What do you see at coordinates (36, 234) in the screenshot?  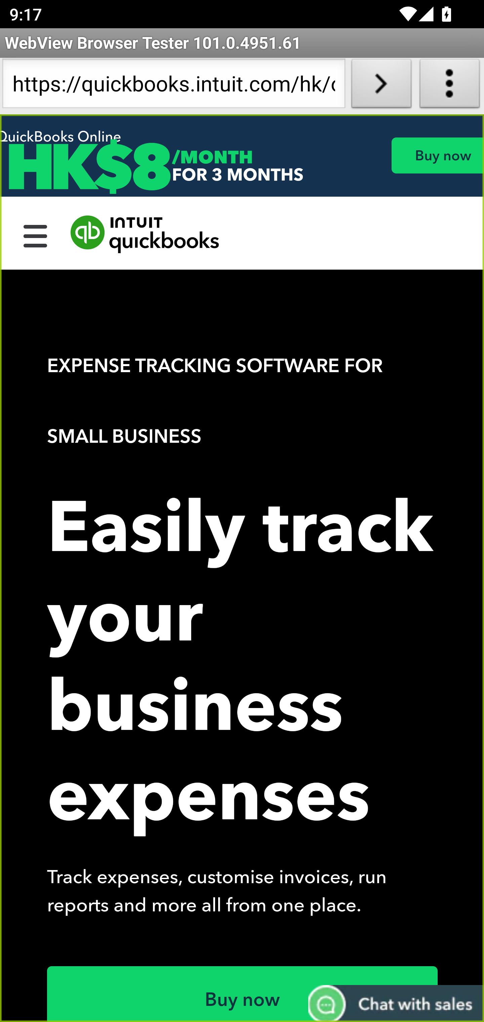 I see `quickbooks-mobile-burger` at bounding box center [36, 234].